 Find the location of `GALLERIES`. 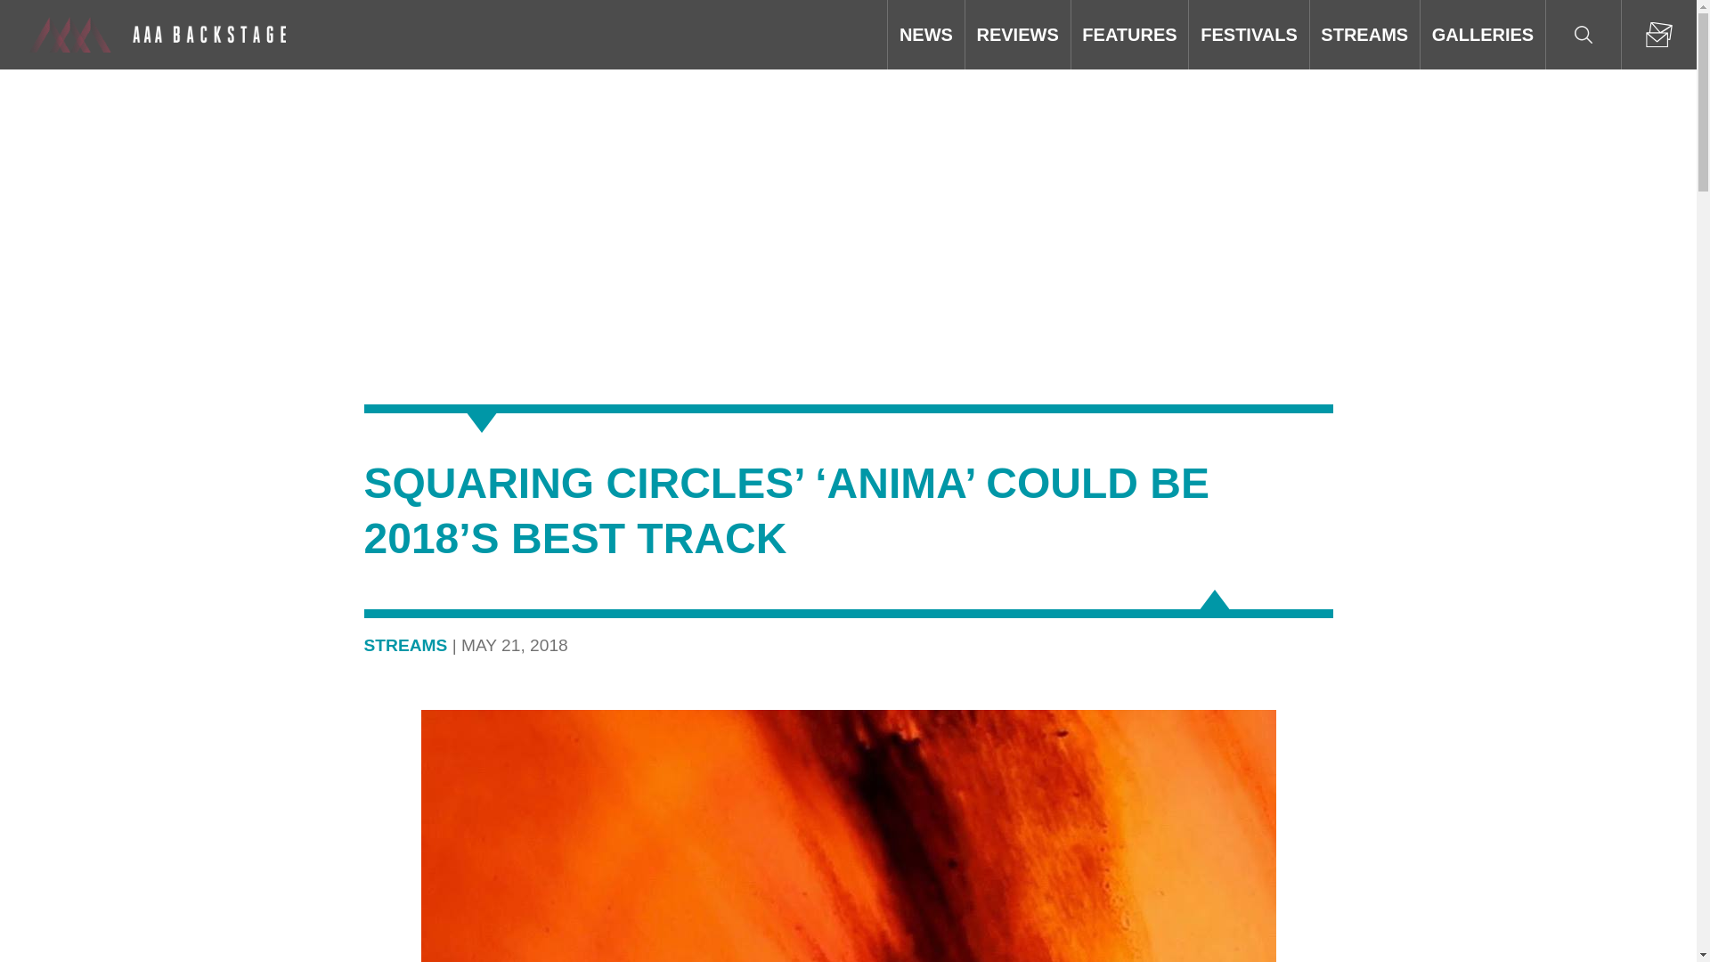

GALLERIES is located at coordinates (1483, 34).